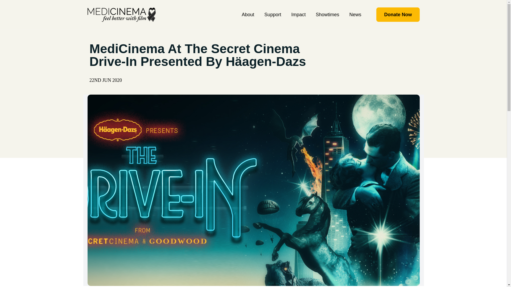  I want to click on About, so click(248, 14).